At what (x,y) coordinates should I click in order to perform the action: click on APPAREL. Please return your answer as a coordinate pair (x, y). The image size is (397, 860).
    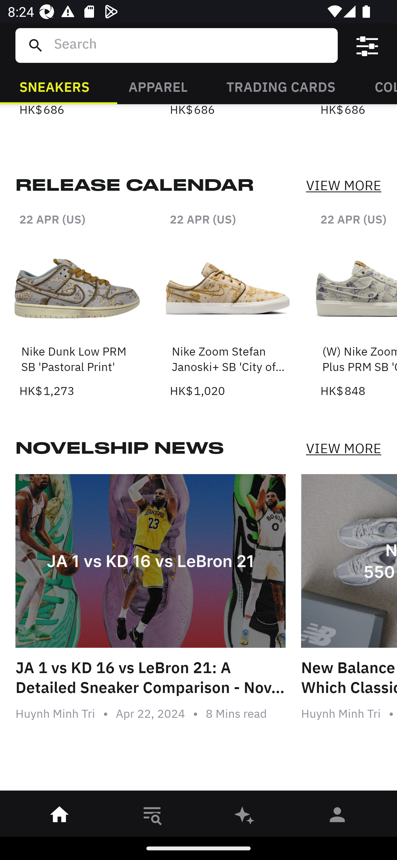
    Looking at the image, I should click on (158, 86).